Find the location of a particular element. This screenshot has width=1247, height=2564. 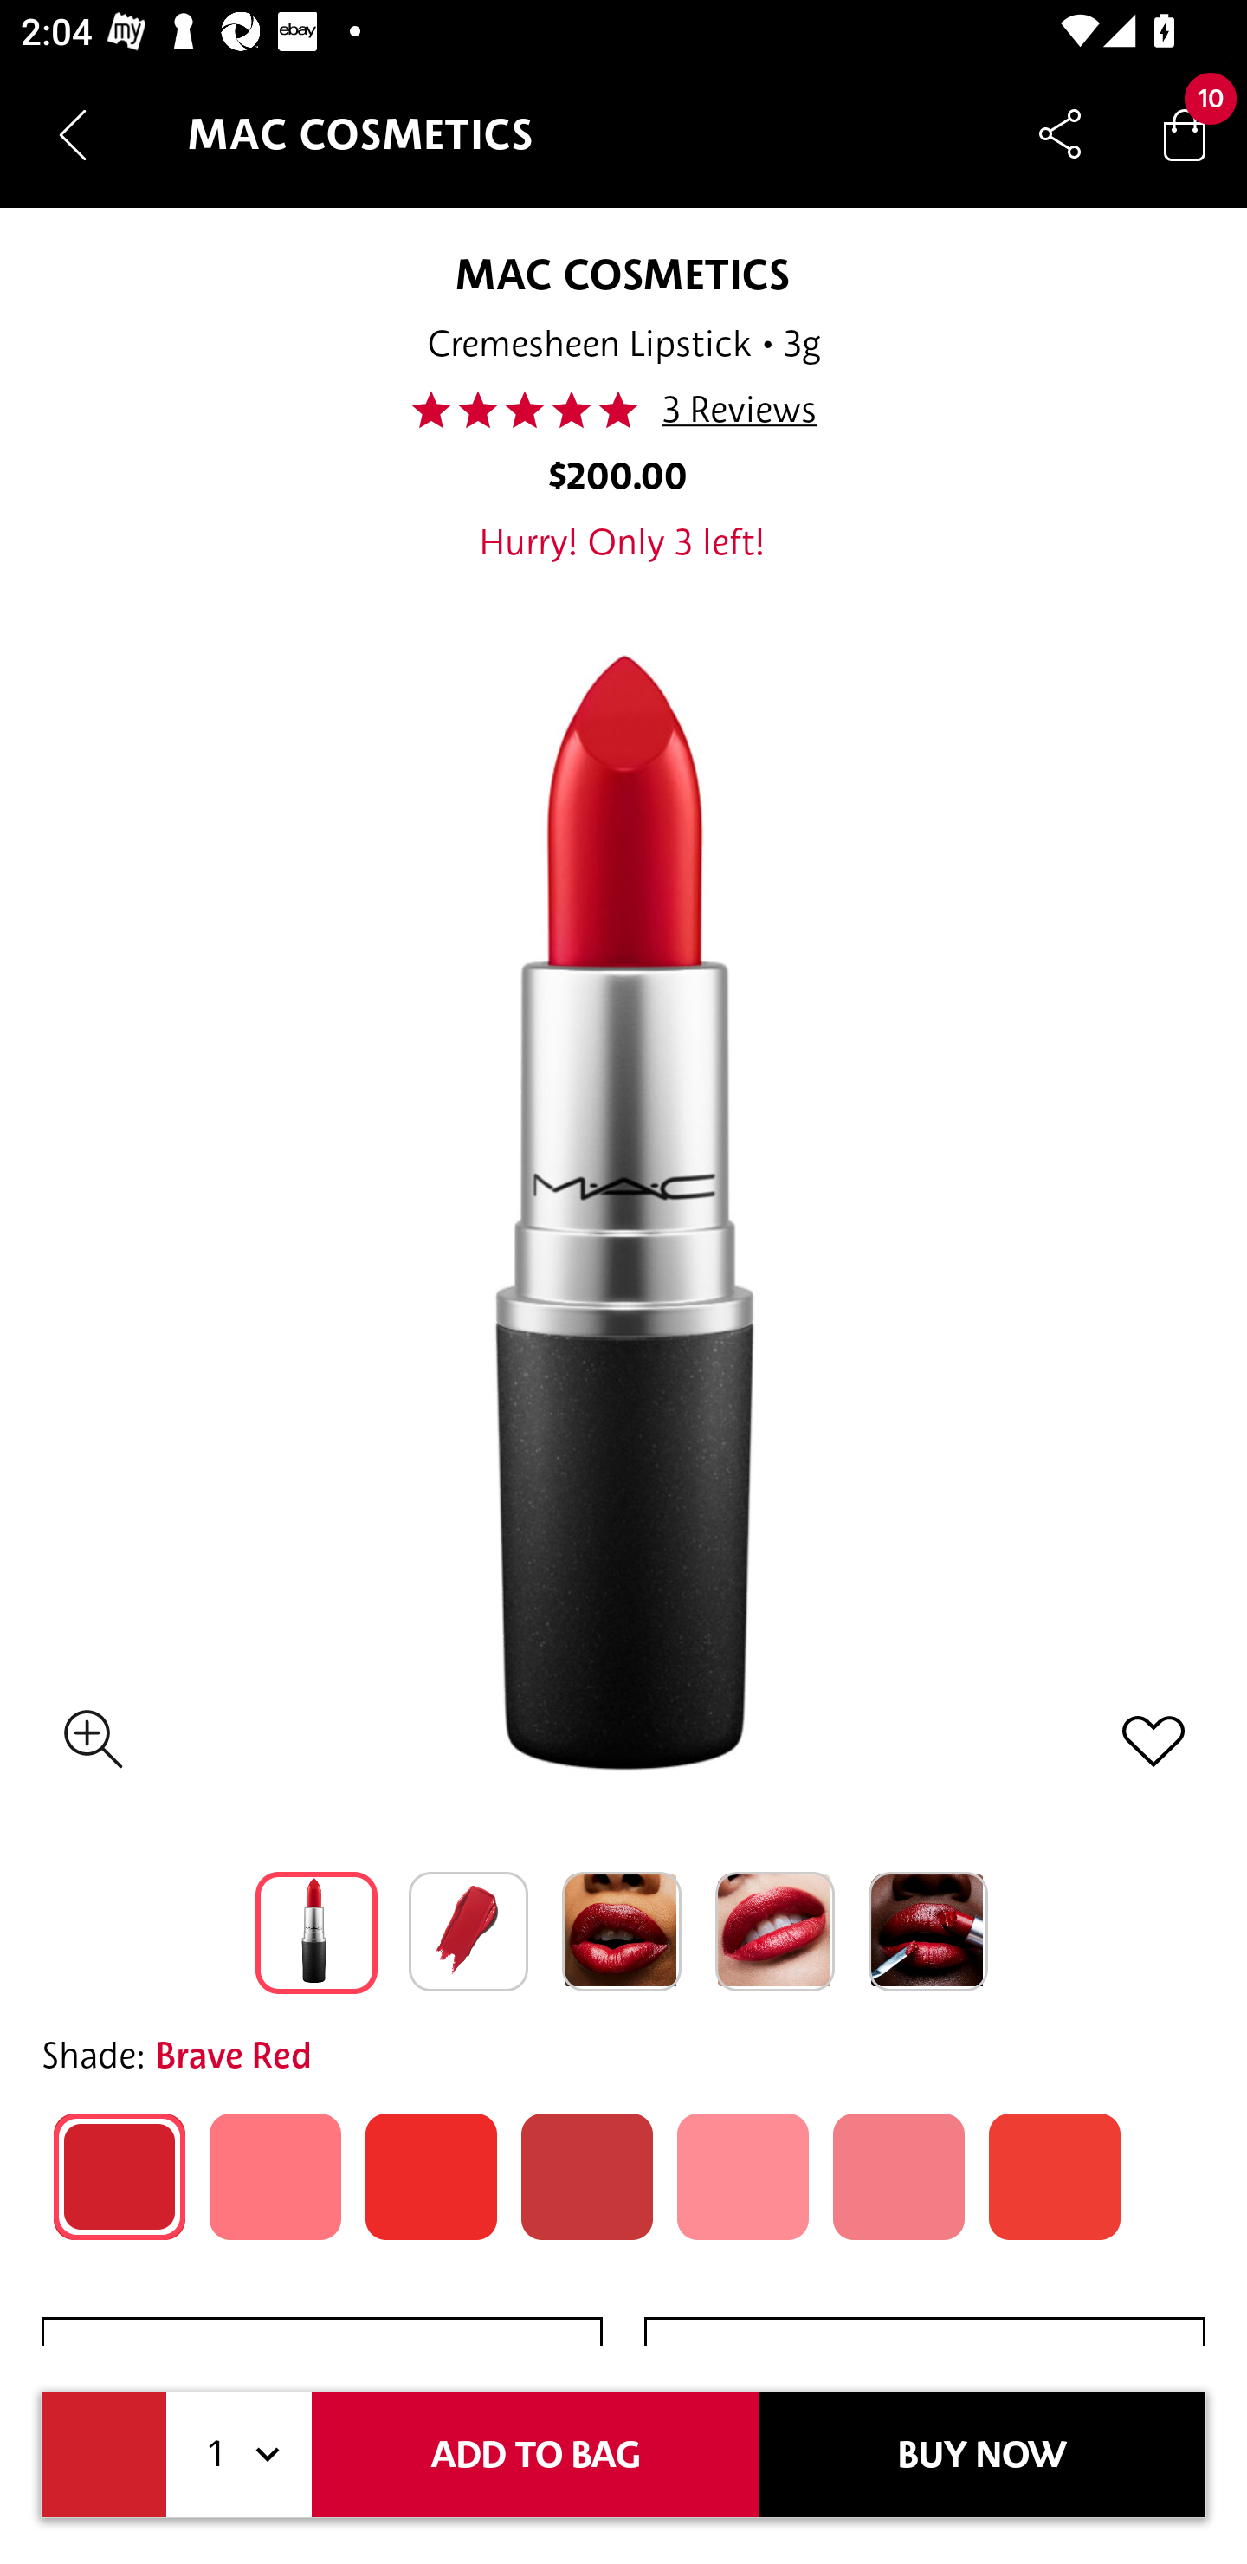

MAC COSMETICS is located at coordinates (622, 274).